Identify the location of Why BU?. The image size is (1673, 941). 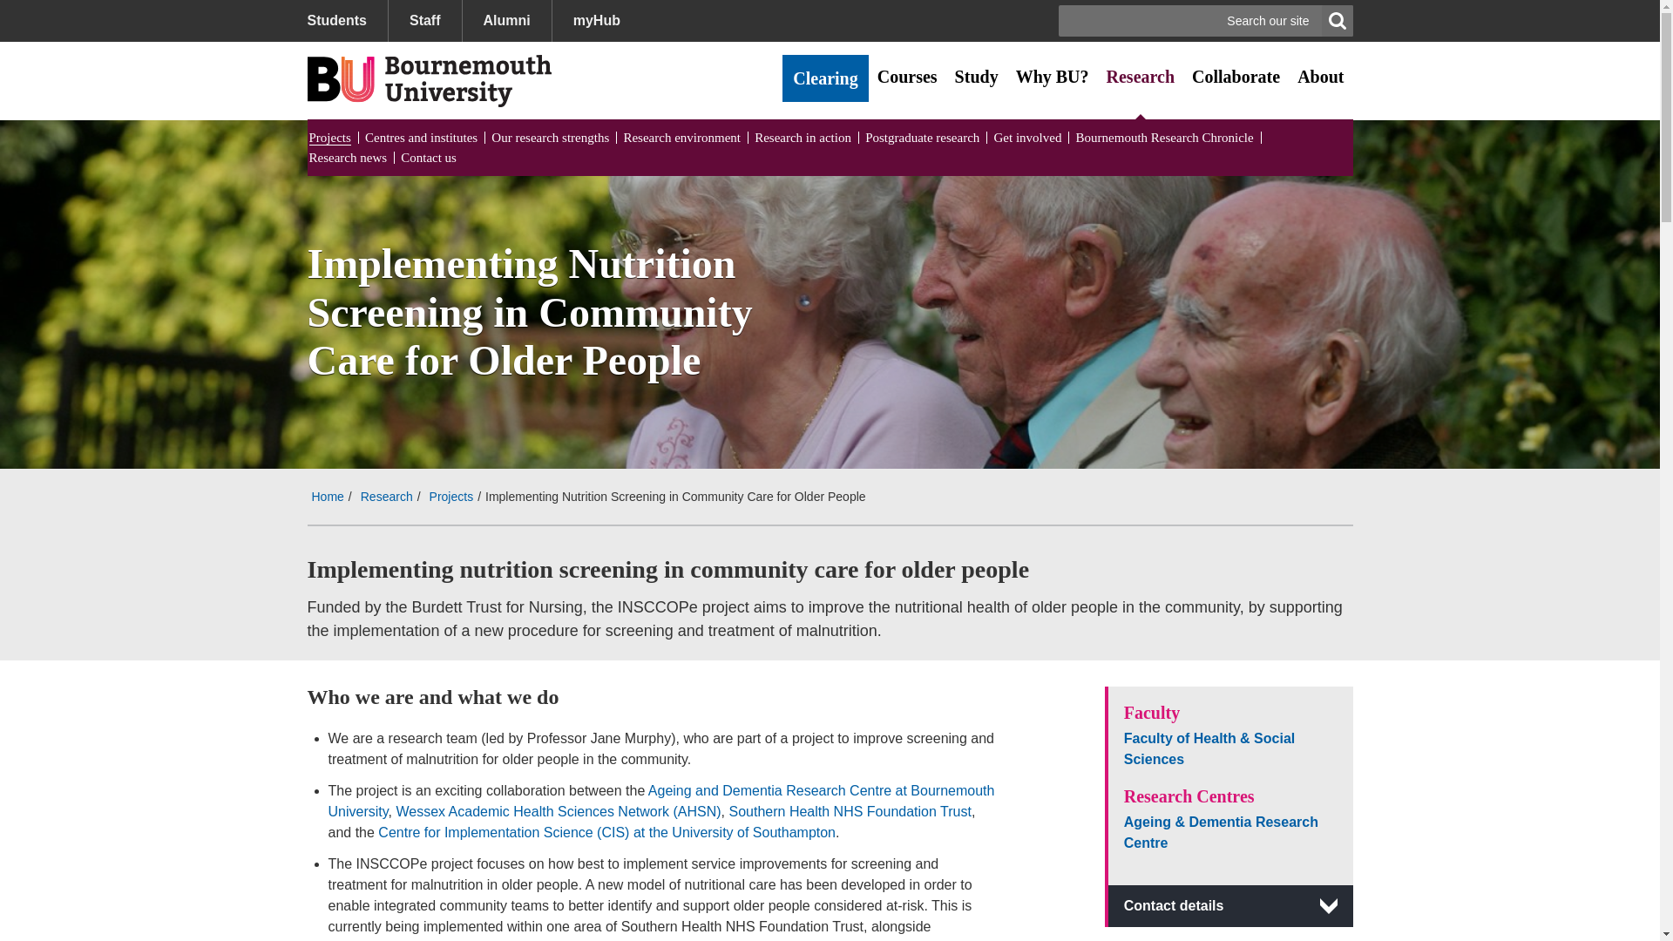
(1052, 77).